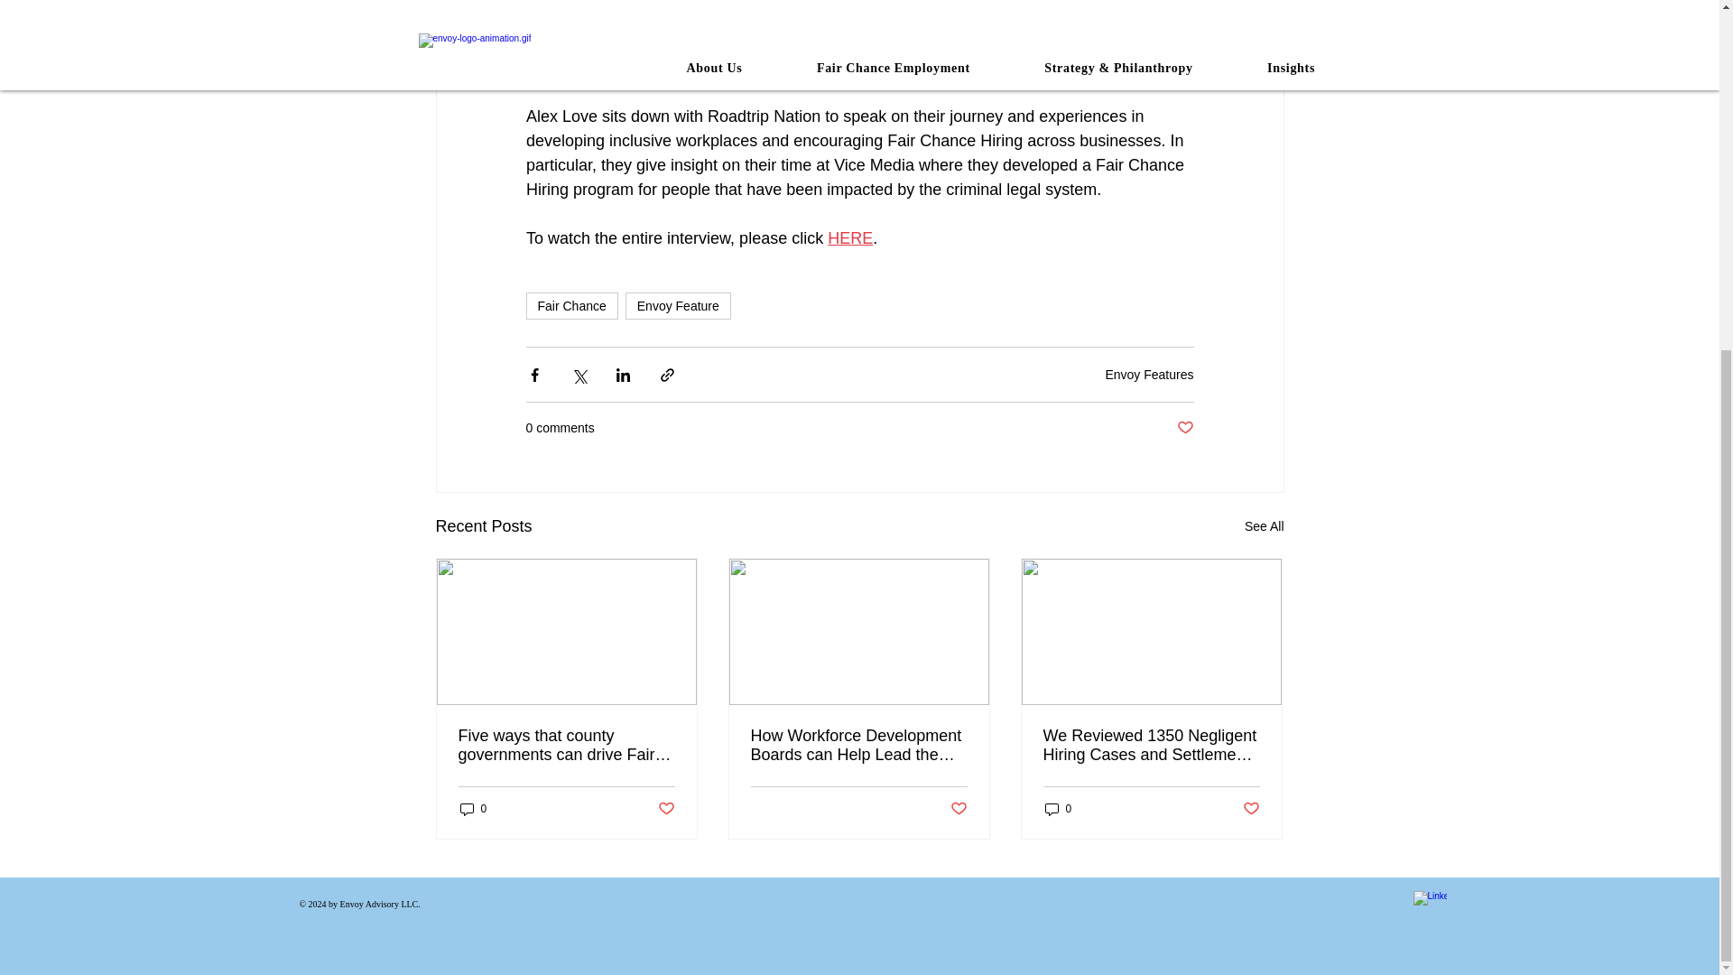  I want to click on Fair Chance, so click(570, 306).